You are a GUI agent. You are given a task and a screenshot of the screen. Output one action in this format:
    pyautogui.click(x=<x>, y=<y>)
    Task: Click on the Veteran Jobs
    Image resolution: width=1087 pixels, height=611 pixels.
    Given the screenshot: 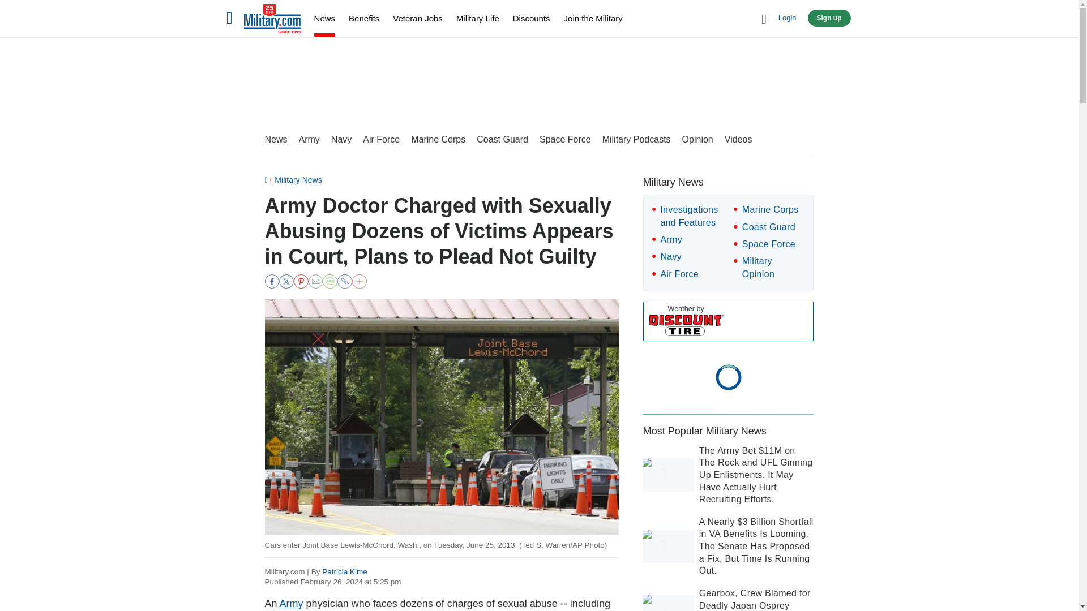 What is the action you would take?
    pyautogui.click(x=417, y=18)
    